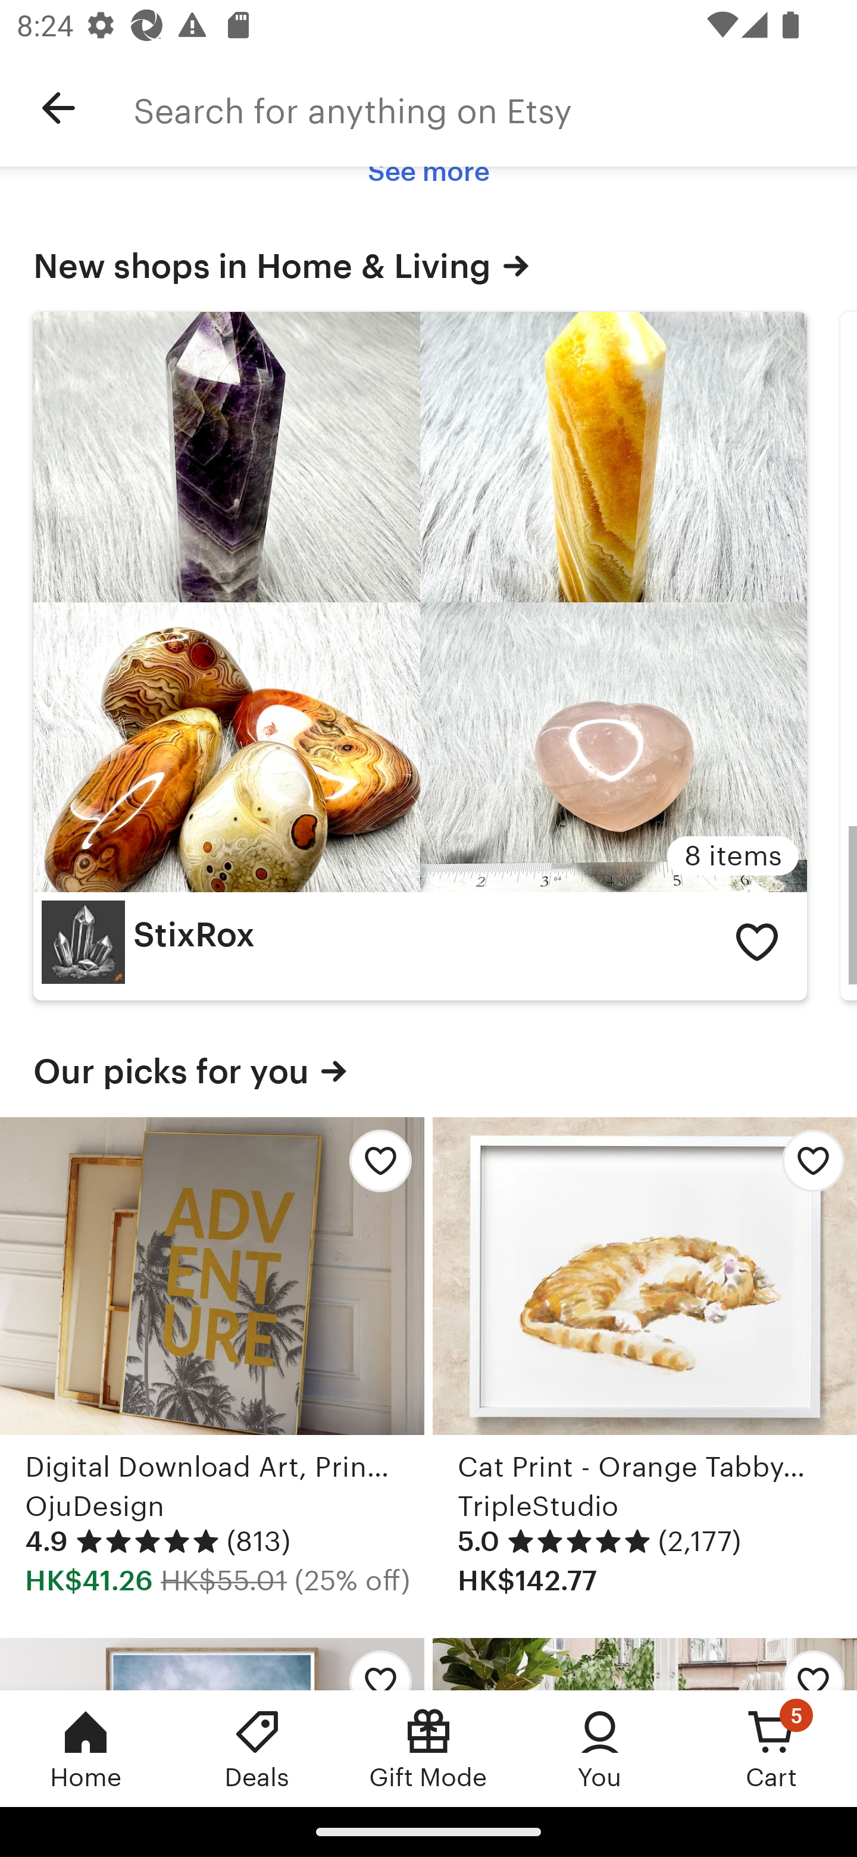  What do you see at coordinates (58, 108) in the screenshot?
I see `Navigate up` at bounding box center [58, 108].